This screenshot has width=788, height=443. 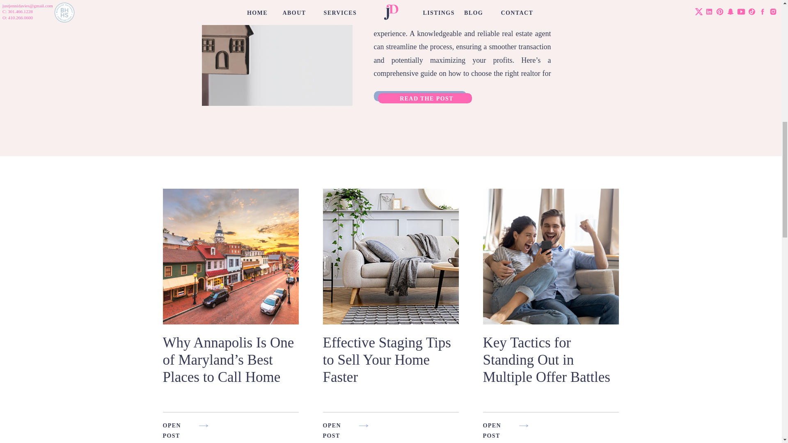 What do you see at coordinates (591, 349) in the screenshot?
I see `READ MORE` at bounding box center [591, 349].